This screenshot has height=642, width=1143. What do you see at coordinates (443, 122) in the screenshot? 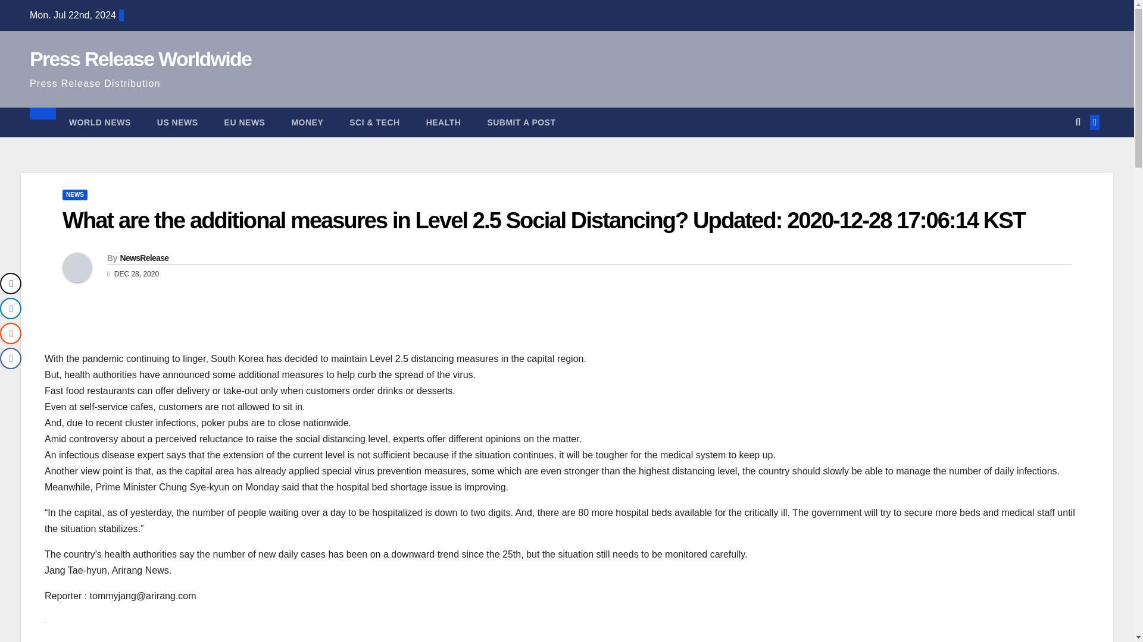
I see `HEALTH` at bounding box center [443, 122].